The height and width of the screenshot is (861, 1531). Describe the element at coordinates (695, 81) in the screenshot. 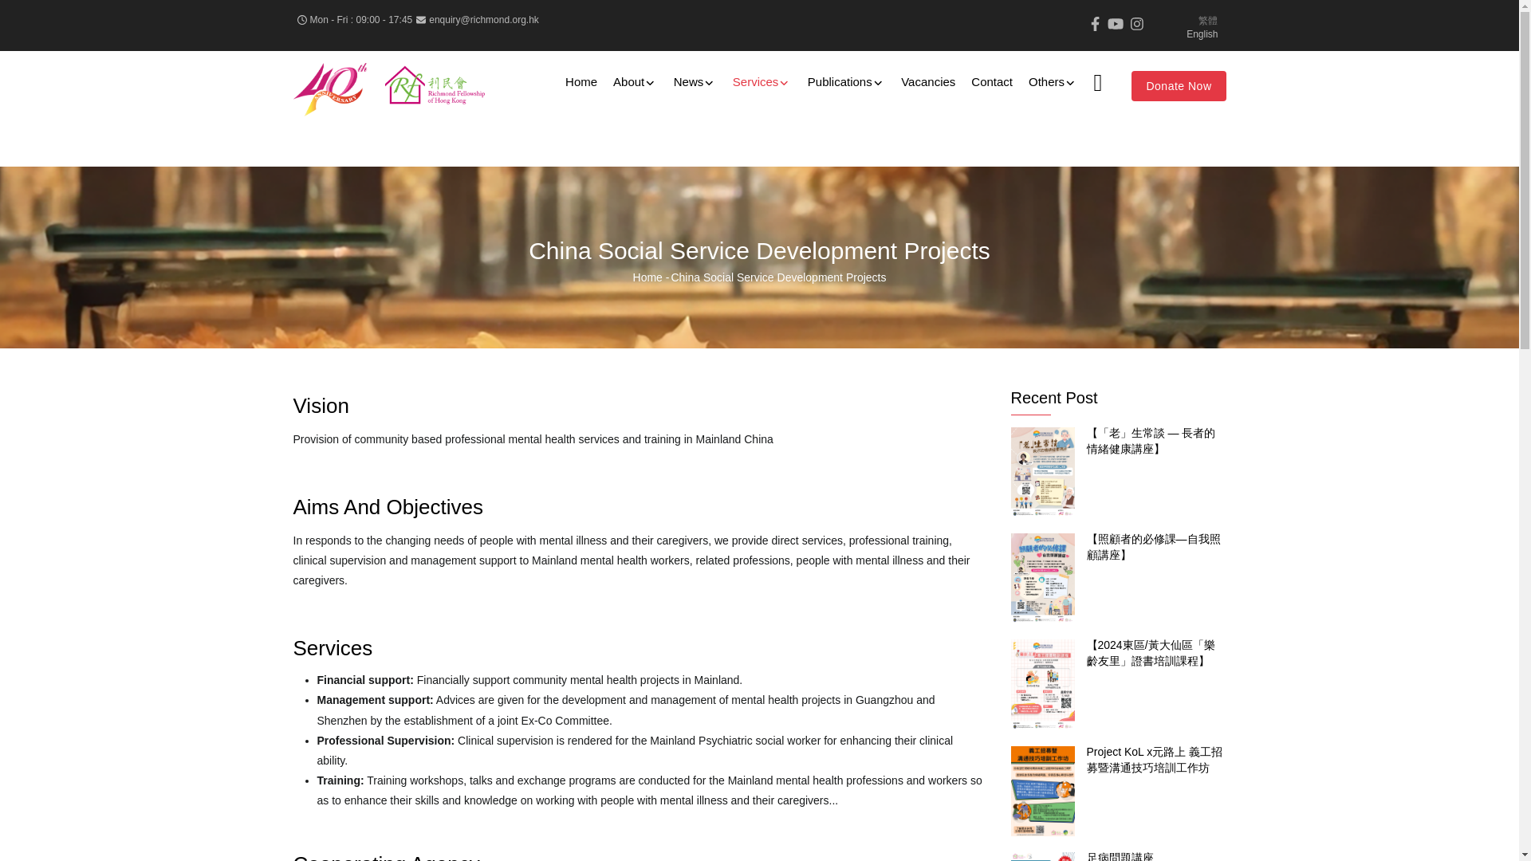

I see `News` at that location.